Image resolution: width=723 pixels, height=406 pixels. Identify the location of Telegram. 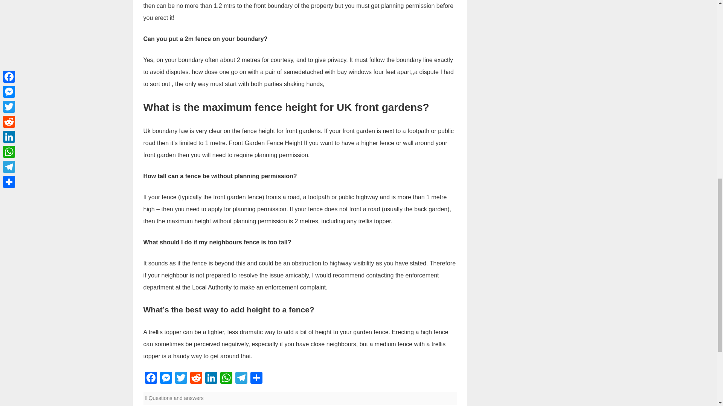
(241, 379).